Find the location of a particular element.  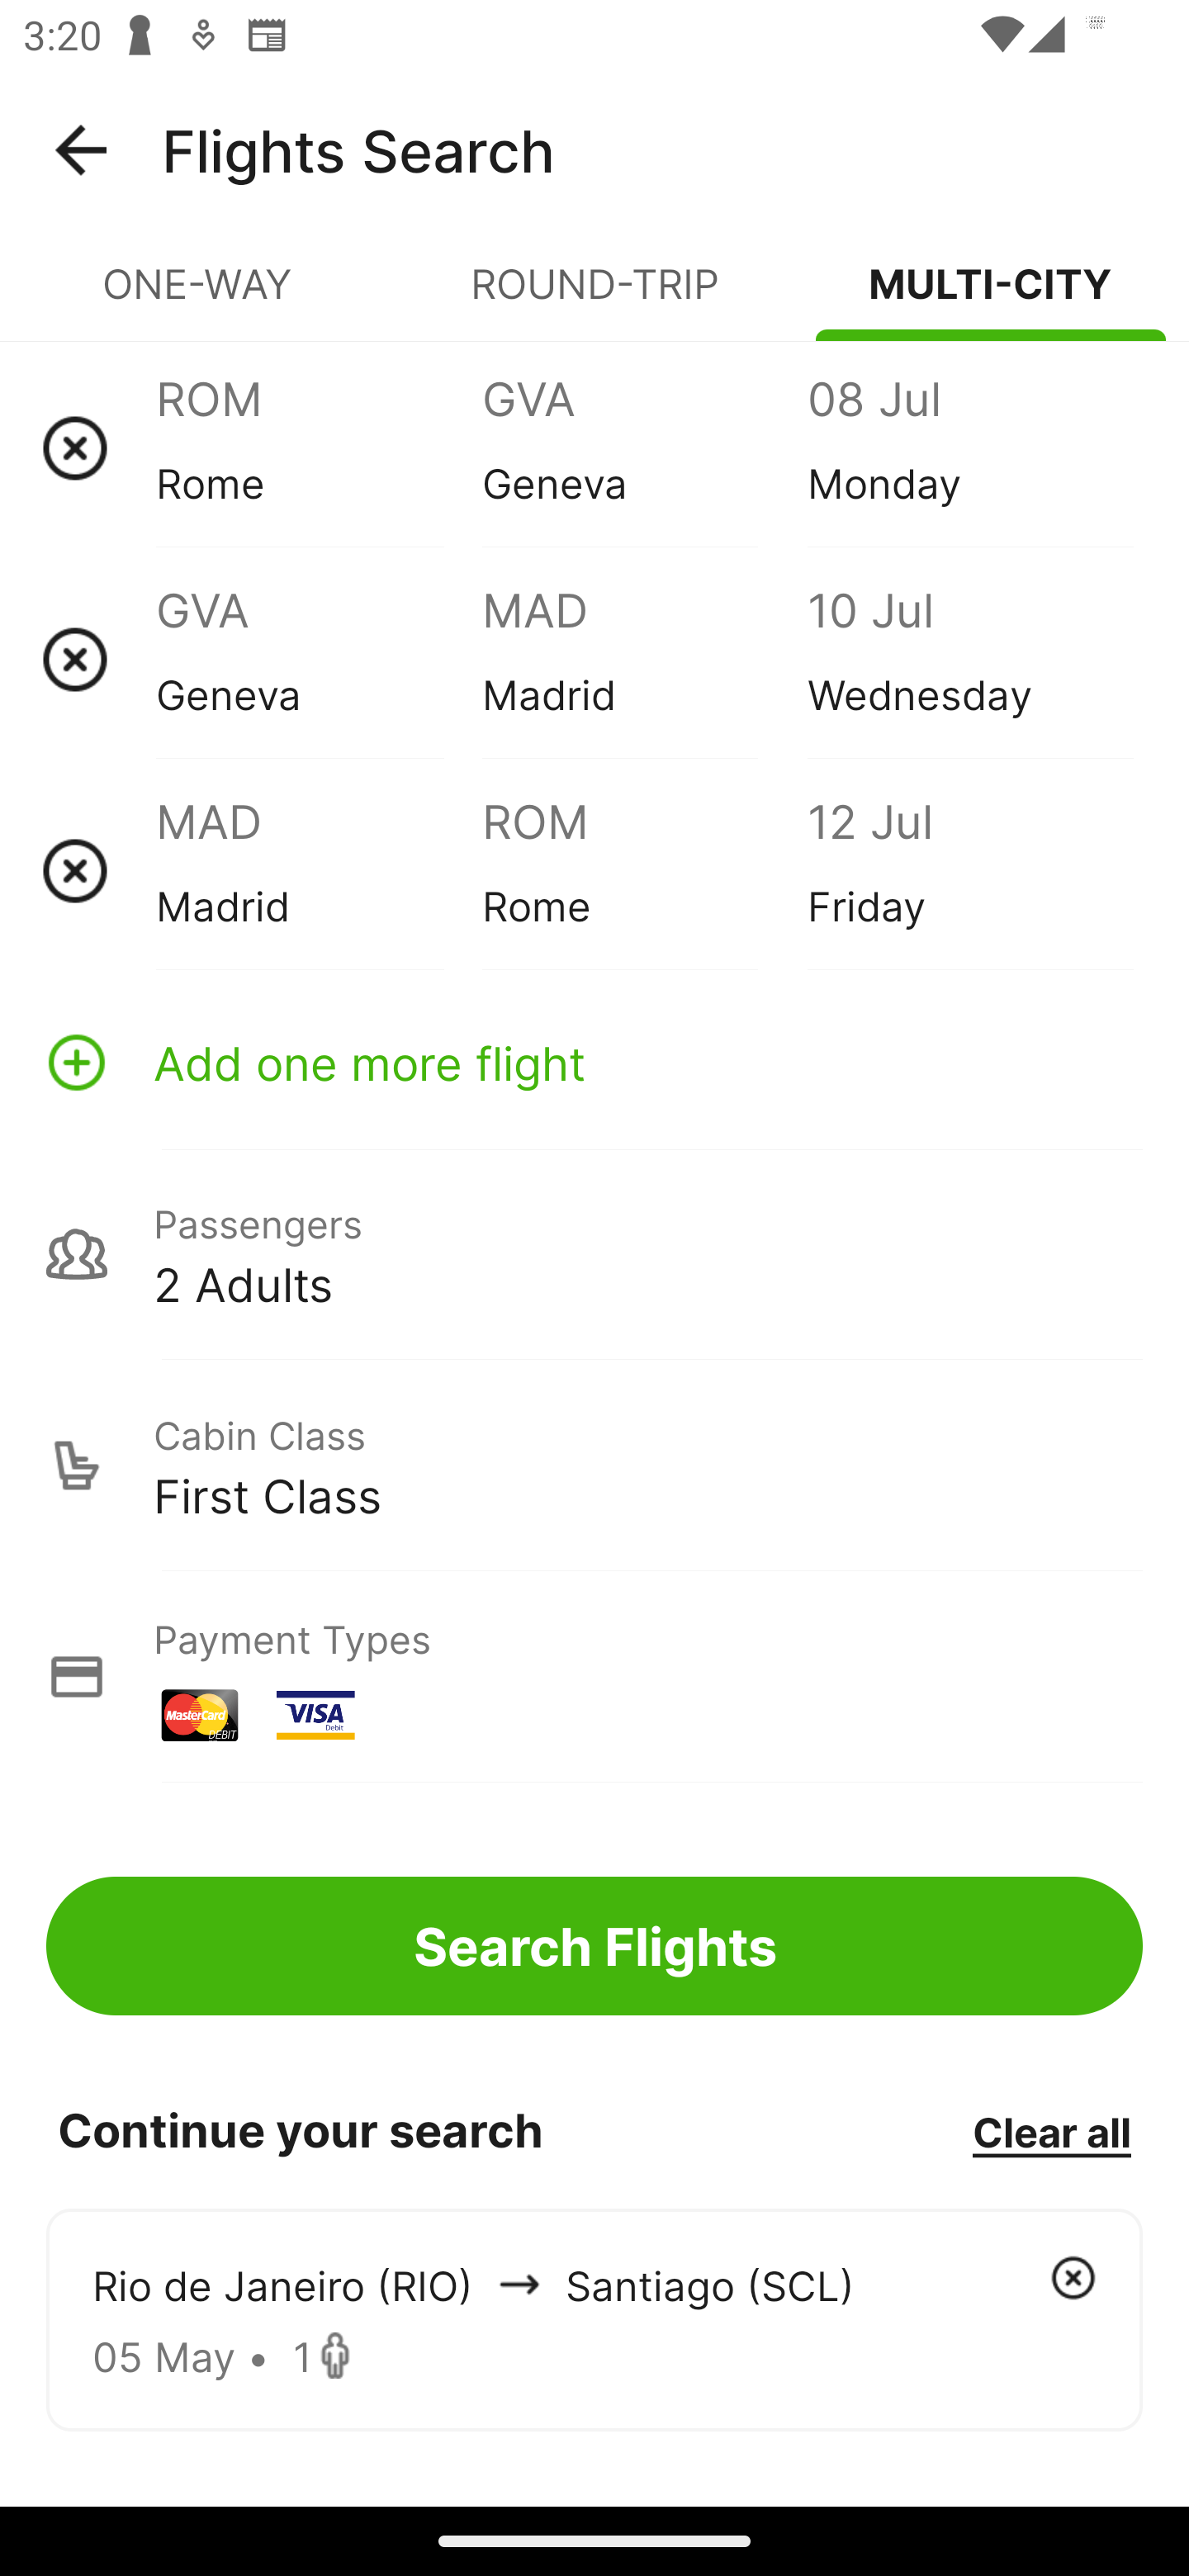

MAD Madrid is located at coordinates (644, 659).